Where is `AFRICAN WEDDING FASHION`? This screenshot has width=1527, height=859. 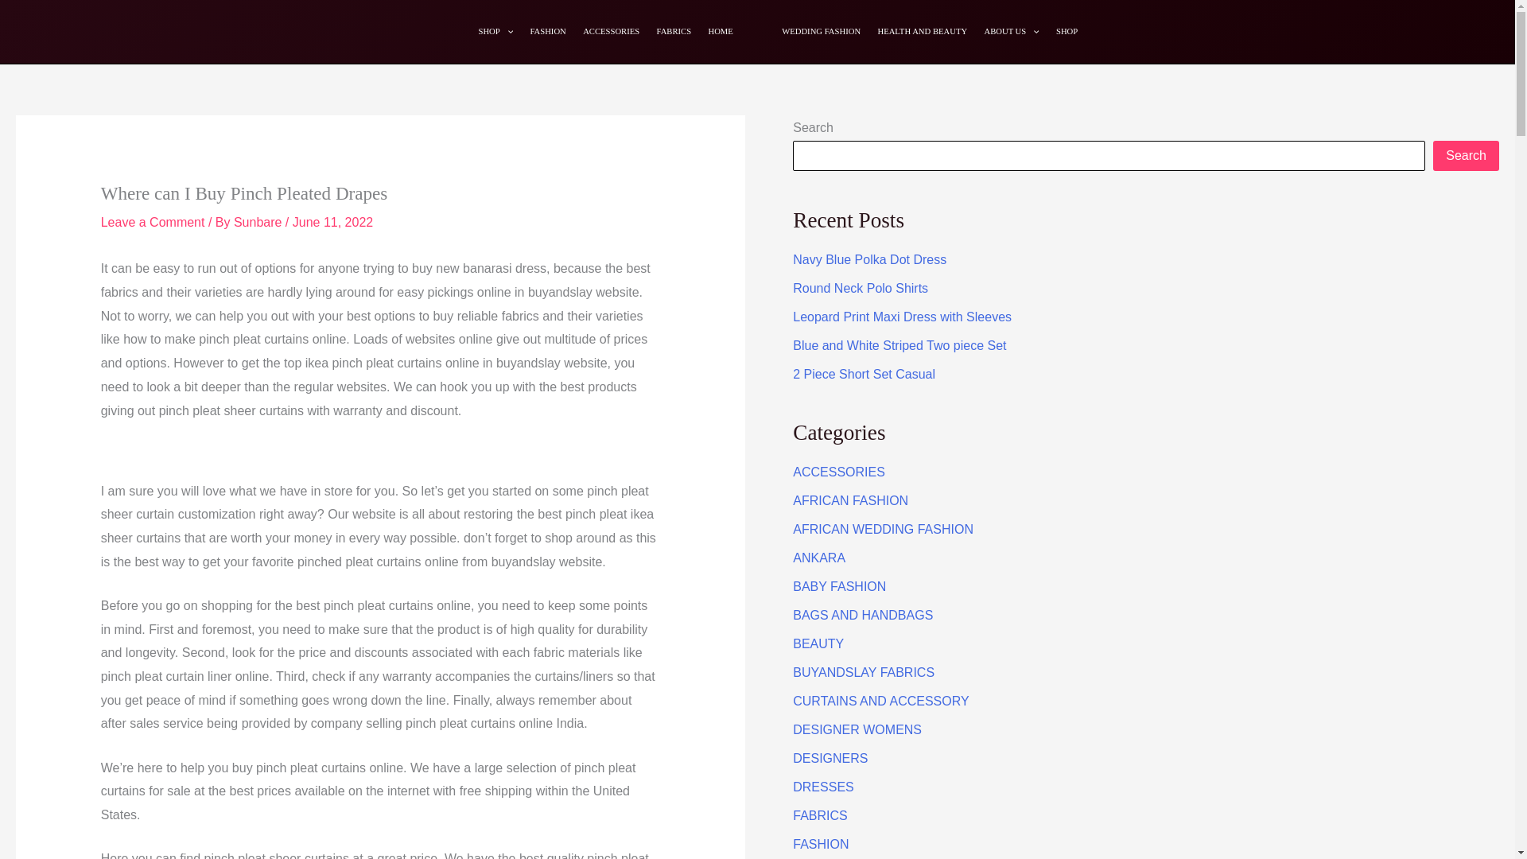
AFRICAN WEDDING FASHION is located at coordinates (883, 528).